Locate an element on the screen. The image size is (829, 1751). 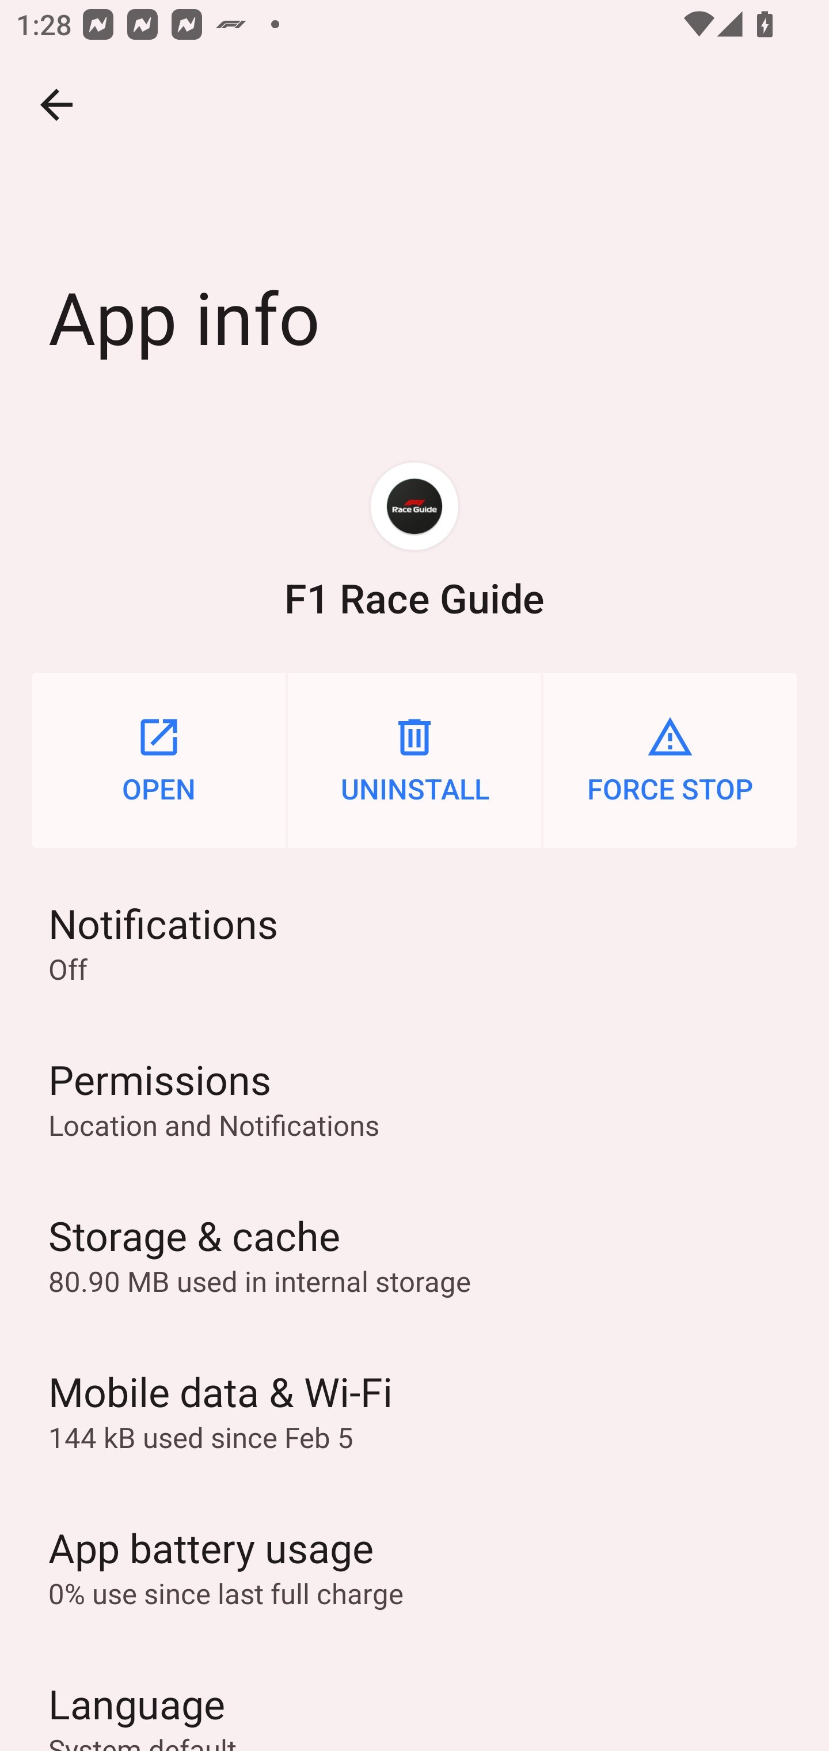
OPEN is located at coordinates (159, 760).